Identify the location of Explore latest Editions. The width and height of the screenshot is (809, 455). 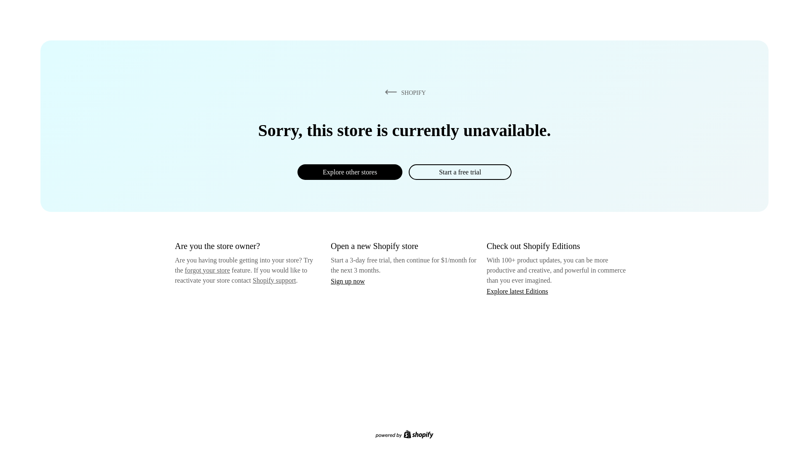
(517, 291).